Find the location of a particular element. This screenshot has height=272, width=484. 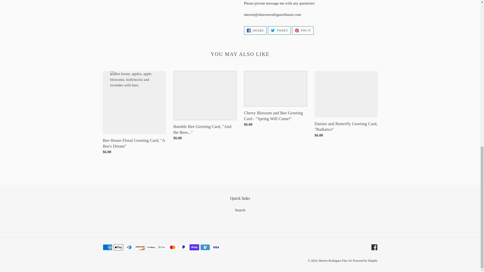

Daisies and Butterfly Greeting Card, "Radiance" is located at coordinates (275, 100).